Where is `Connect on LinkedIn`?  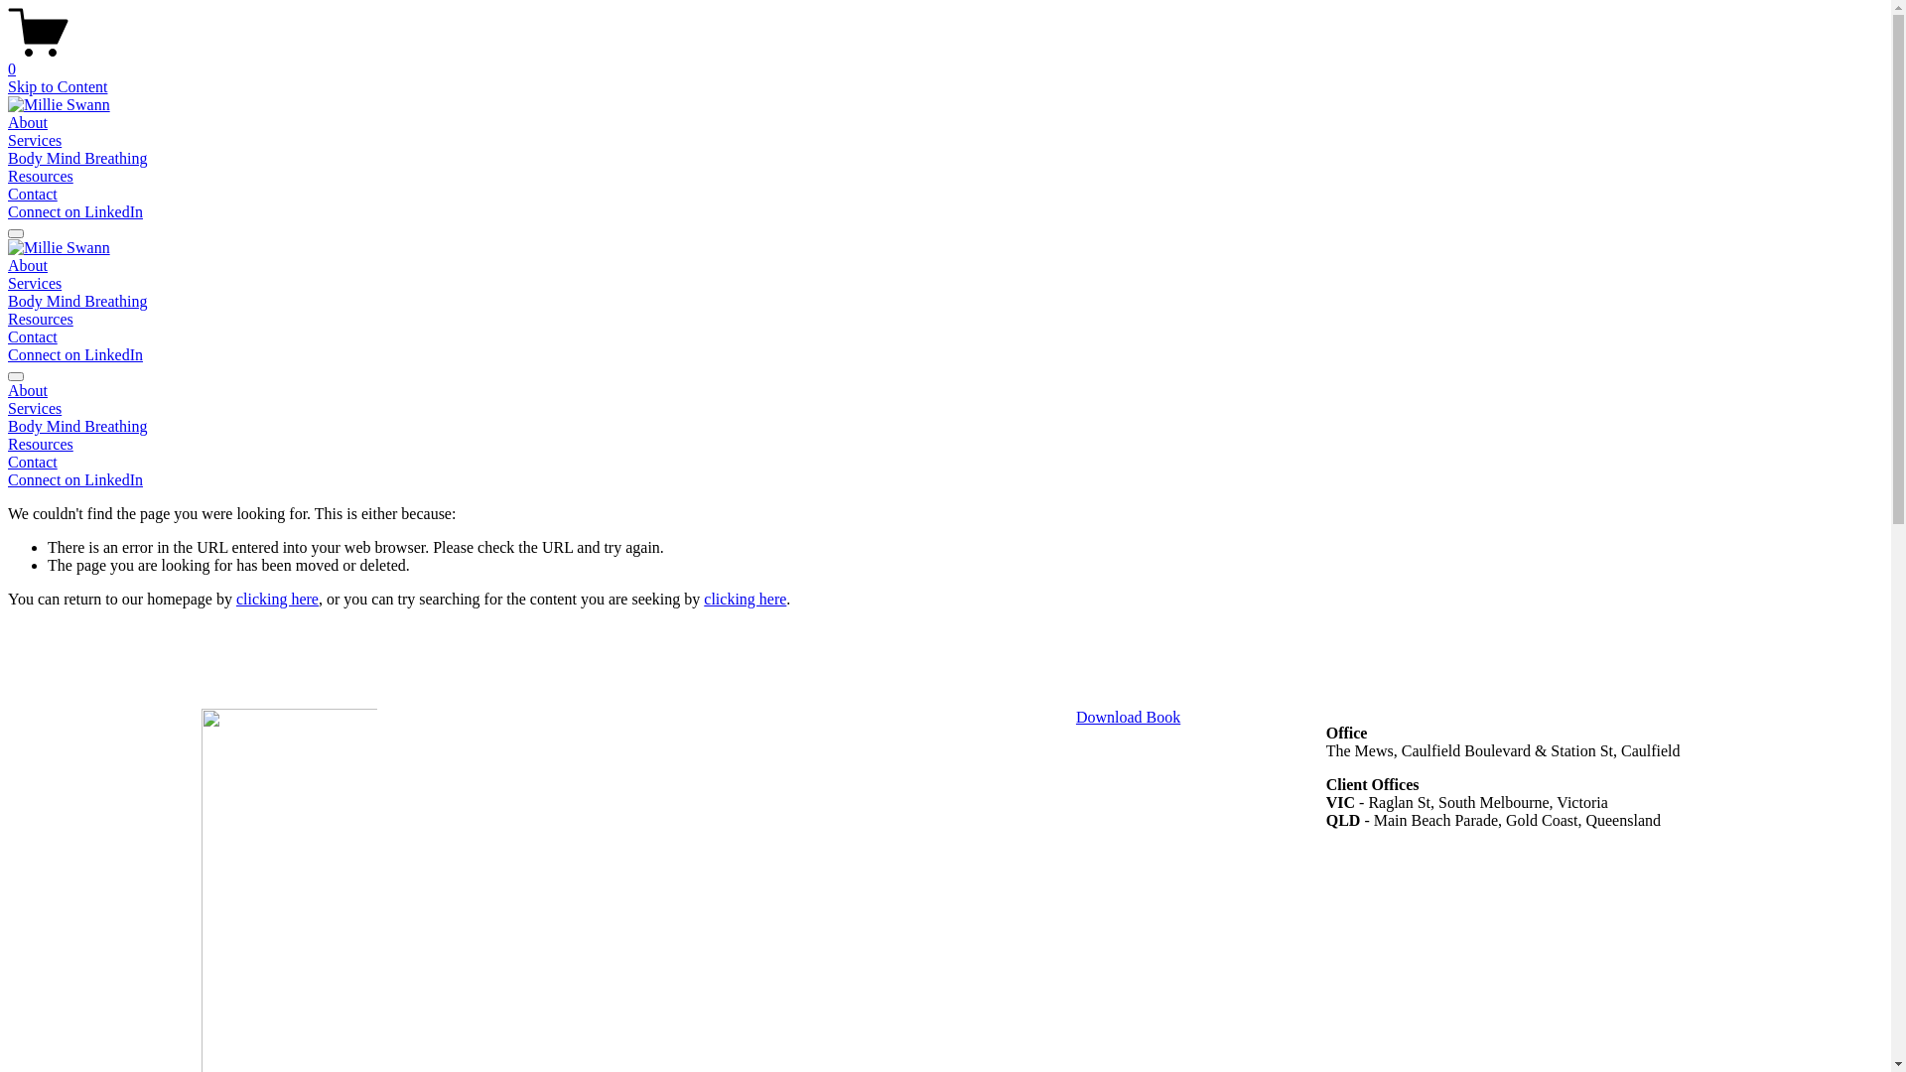 Connect on LinkedIn is located at coordinates (75, 480).